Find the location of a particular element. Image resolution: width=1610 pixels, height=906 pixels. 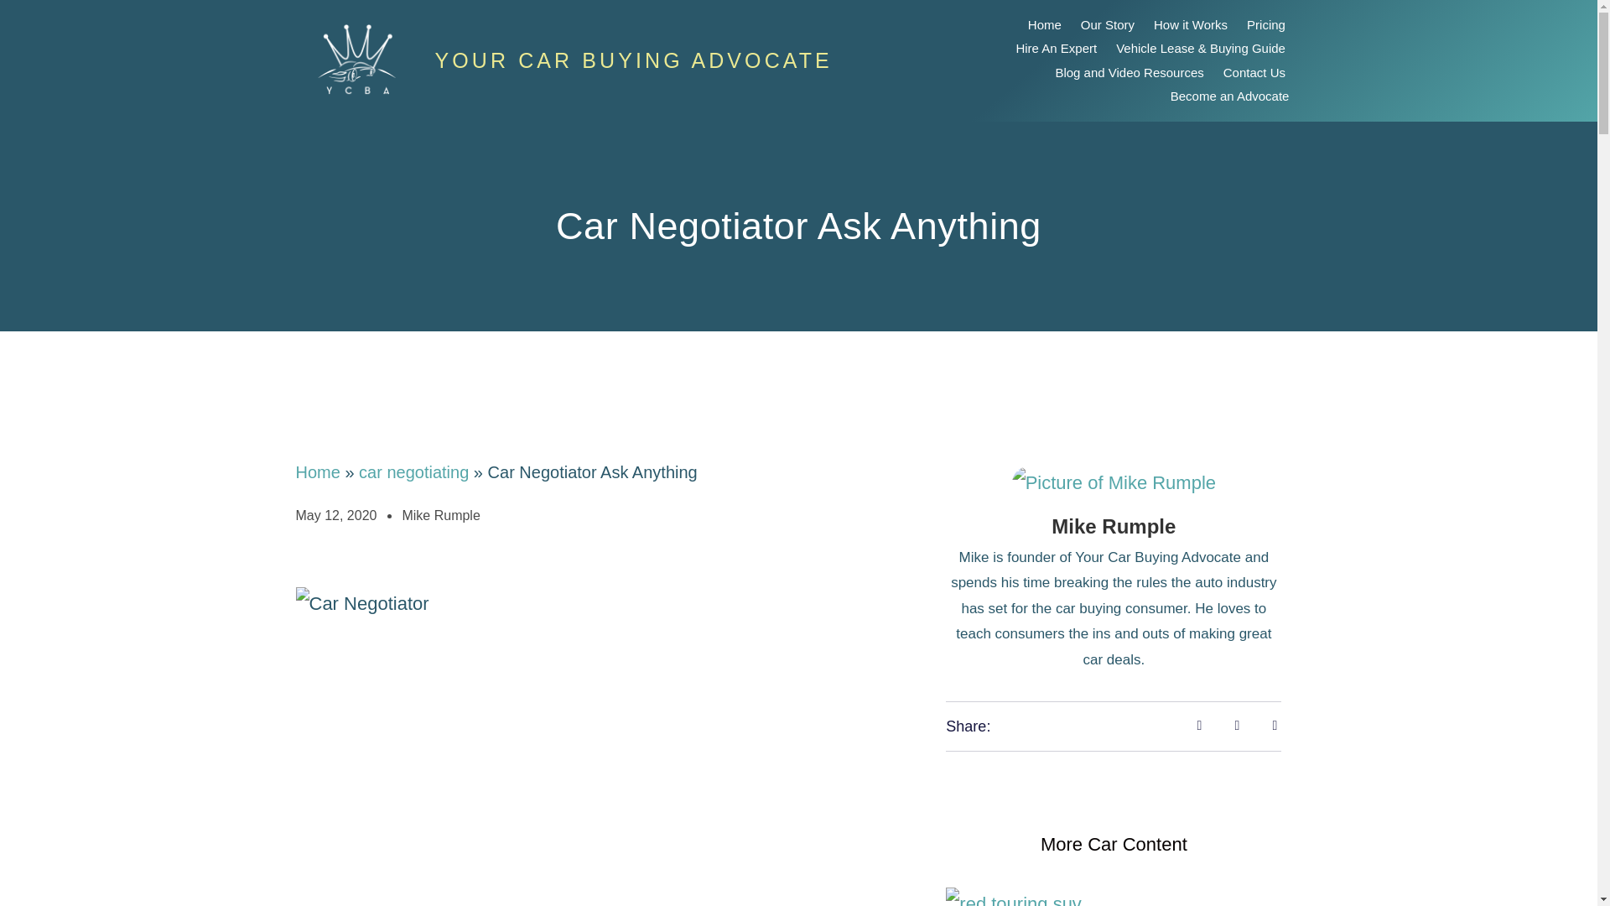

YOUR CAR BUYING ADVOCATE is located at coordinates (633, 60).